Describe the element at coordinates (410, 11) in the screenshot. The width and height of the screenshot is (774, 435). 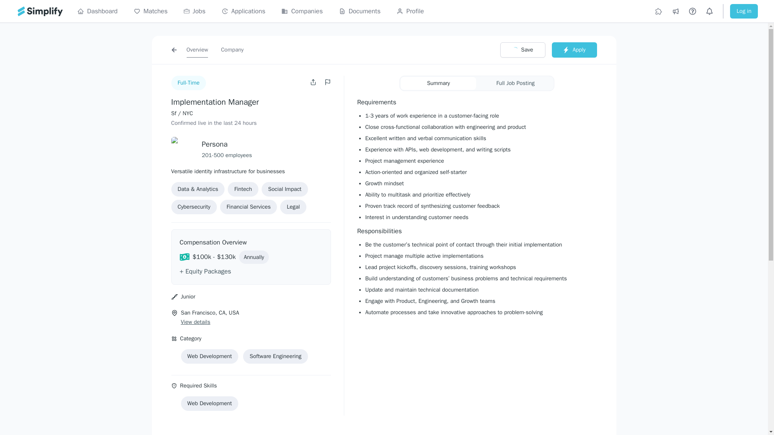
I see `Profile` at that location.